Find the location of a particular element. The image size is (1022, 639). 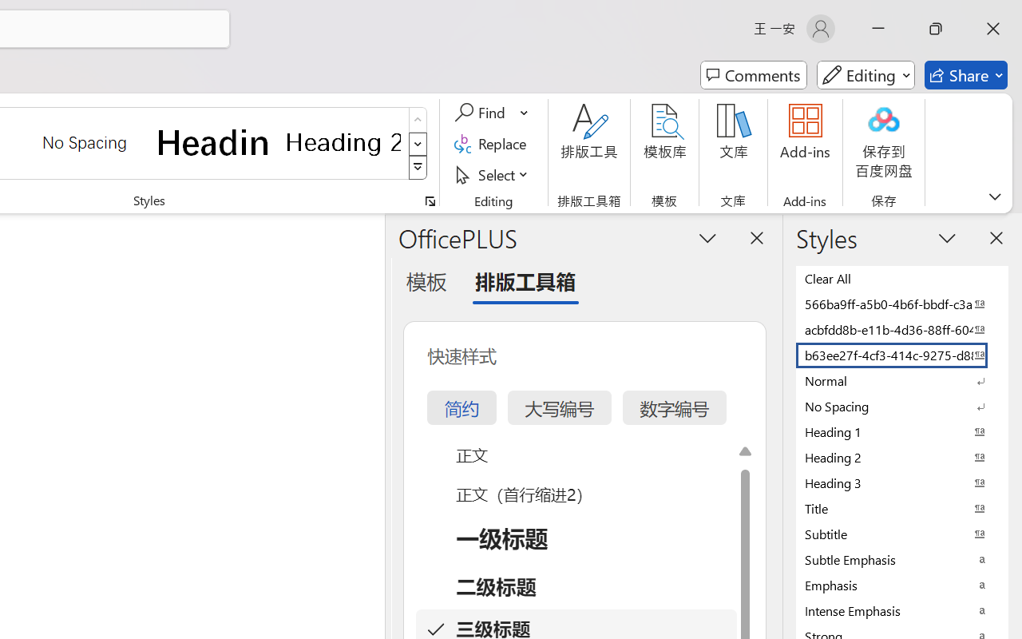

Subtle Emphasis is located at coordinates (902, 559).